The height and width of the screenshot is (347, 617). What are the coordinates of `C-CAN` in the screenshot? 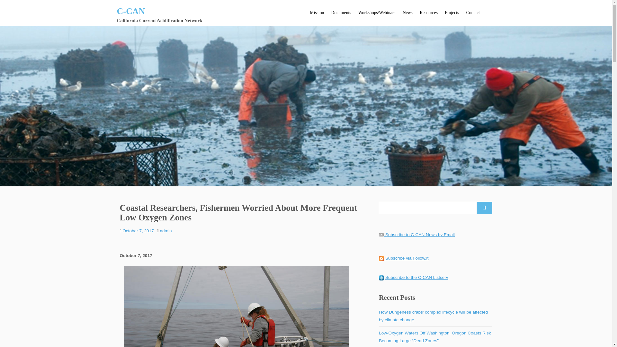 It's located at (131, 11).